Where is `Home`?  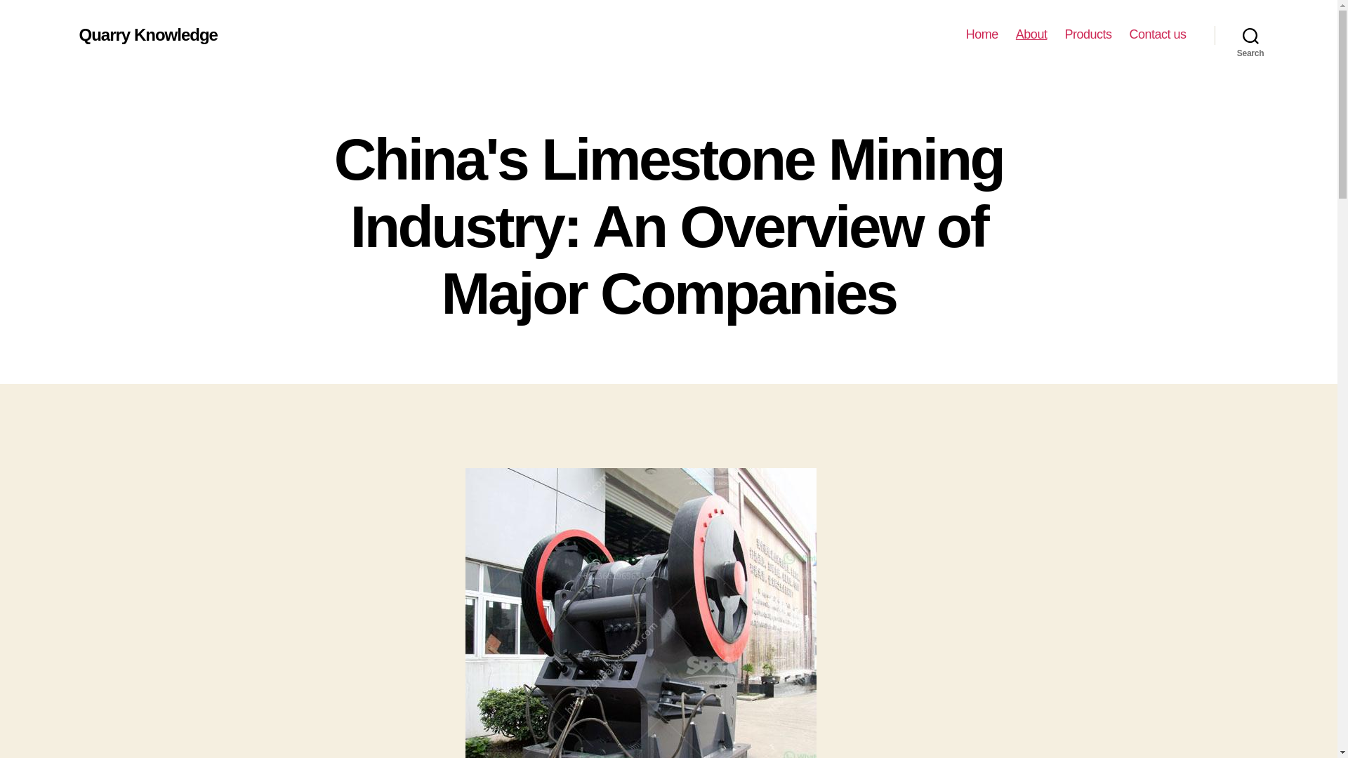 Home is located at coordinates (982, 34).